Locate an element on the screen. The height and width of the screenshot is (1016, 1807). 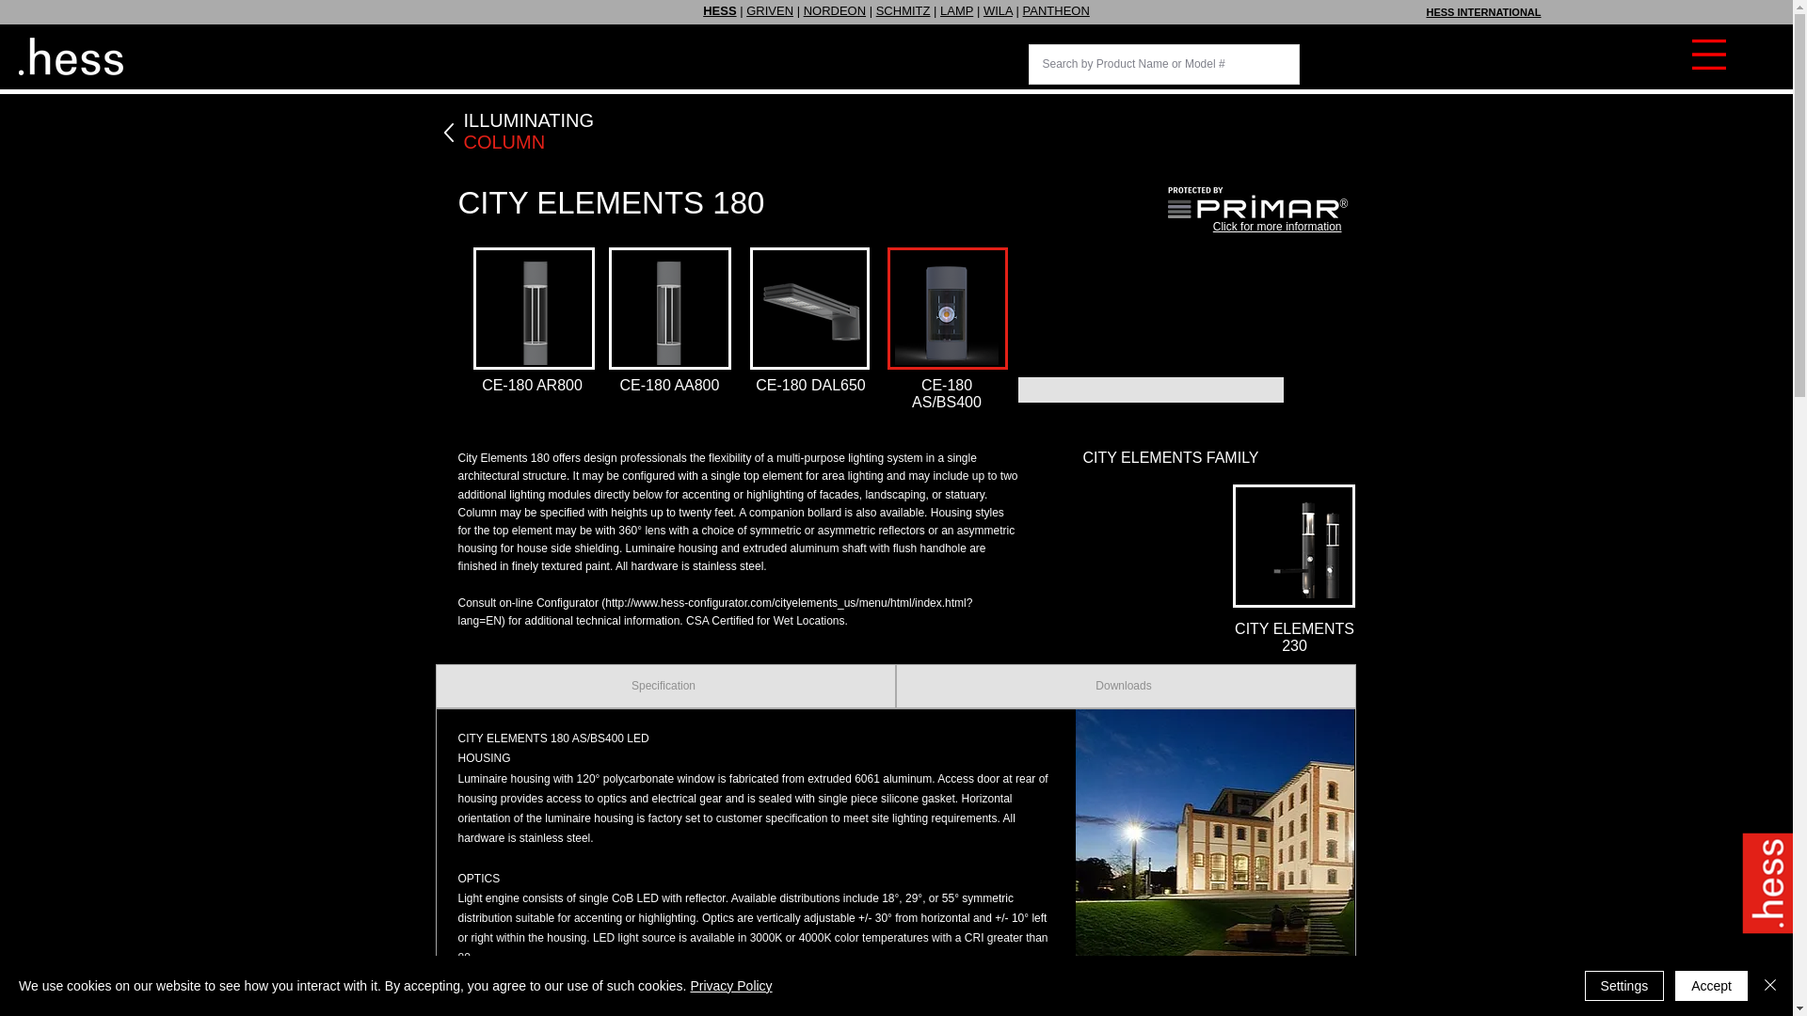
GRIVEN is located at coordinates (769, 11).